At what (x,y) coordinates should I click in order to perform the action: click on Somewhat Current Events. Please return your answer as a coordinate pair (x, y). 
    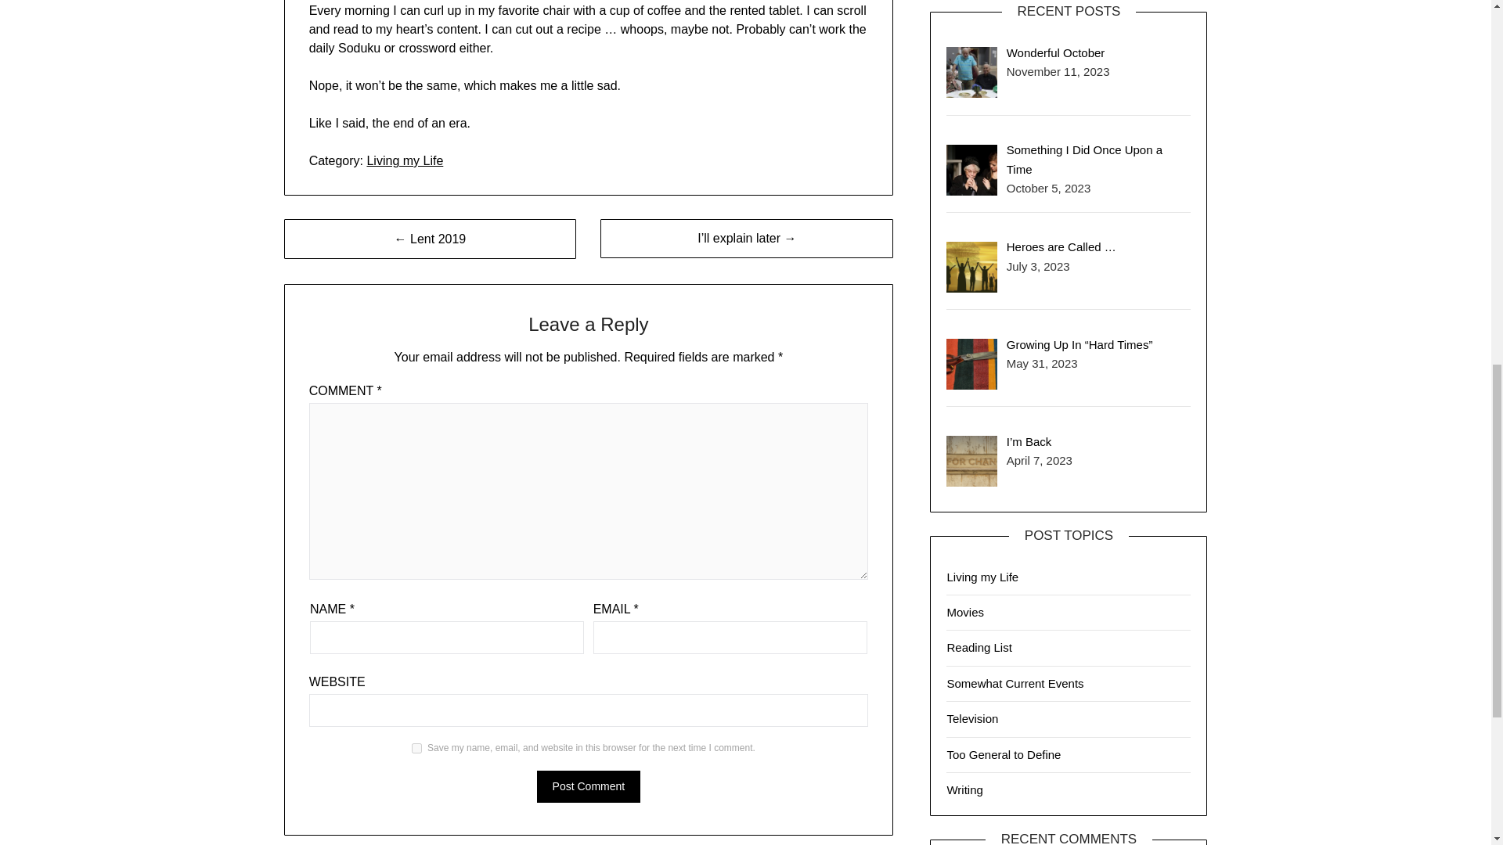
    Looking at the image, I should click on (1015, 684).